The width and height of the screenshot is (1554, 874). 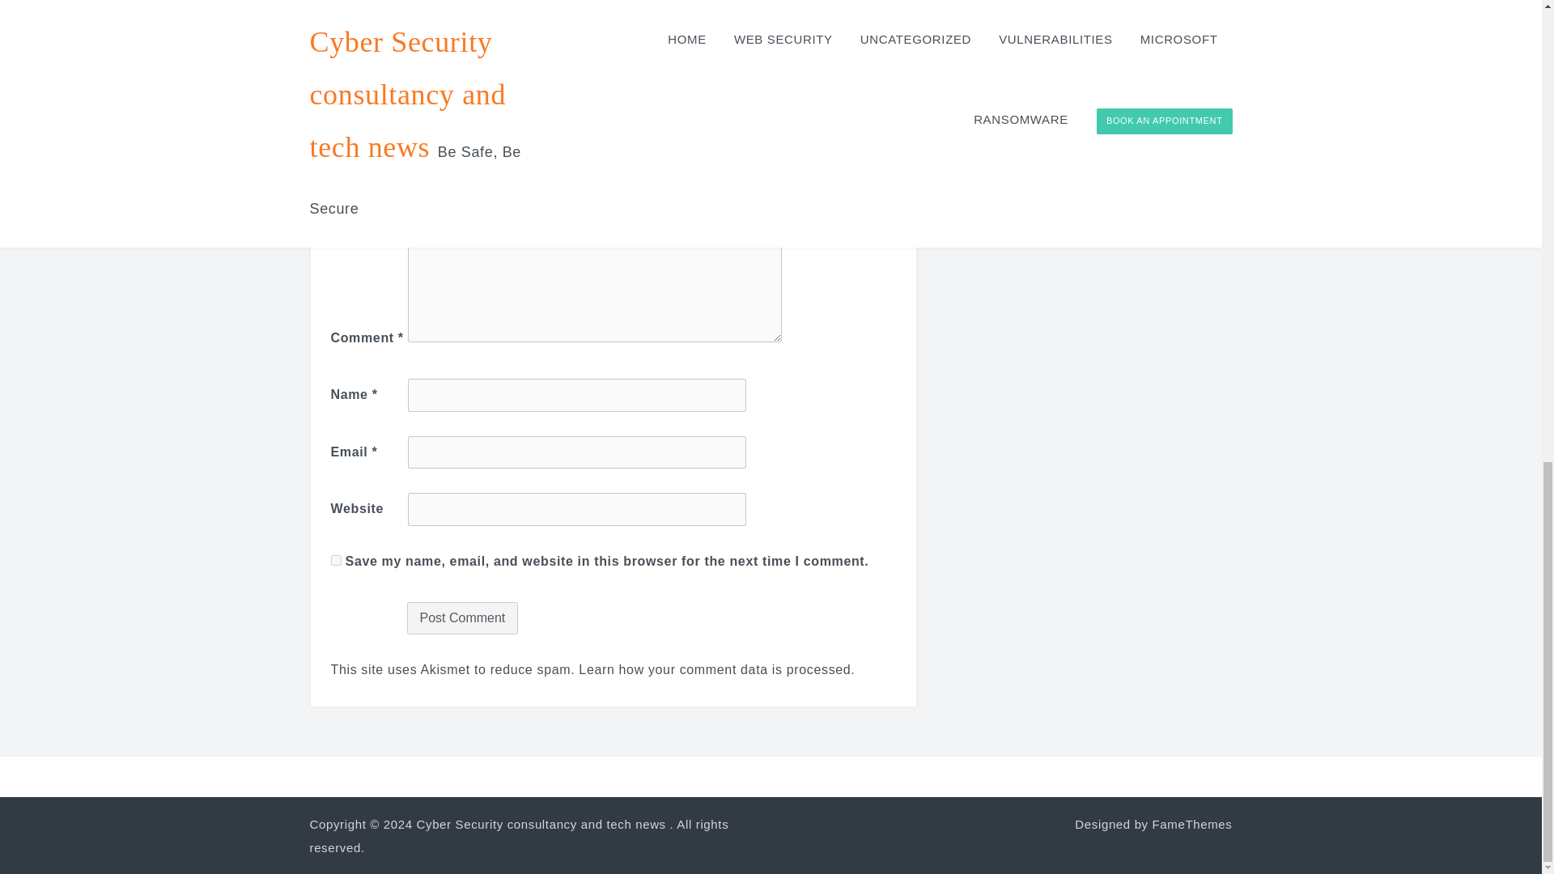 What do you see at coordinates (1192, 824) in the screenshot?
I see `FameThemes` at bounding box center [1192, 824].